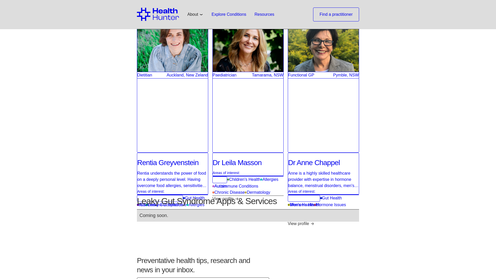 This screenshot has height=279, width=496. I want to click on Allergies, so click(194, 198).